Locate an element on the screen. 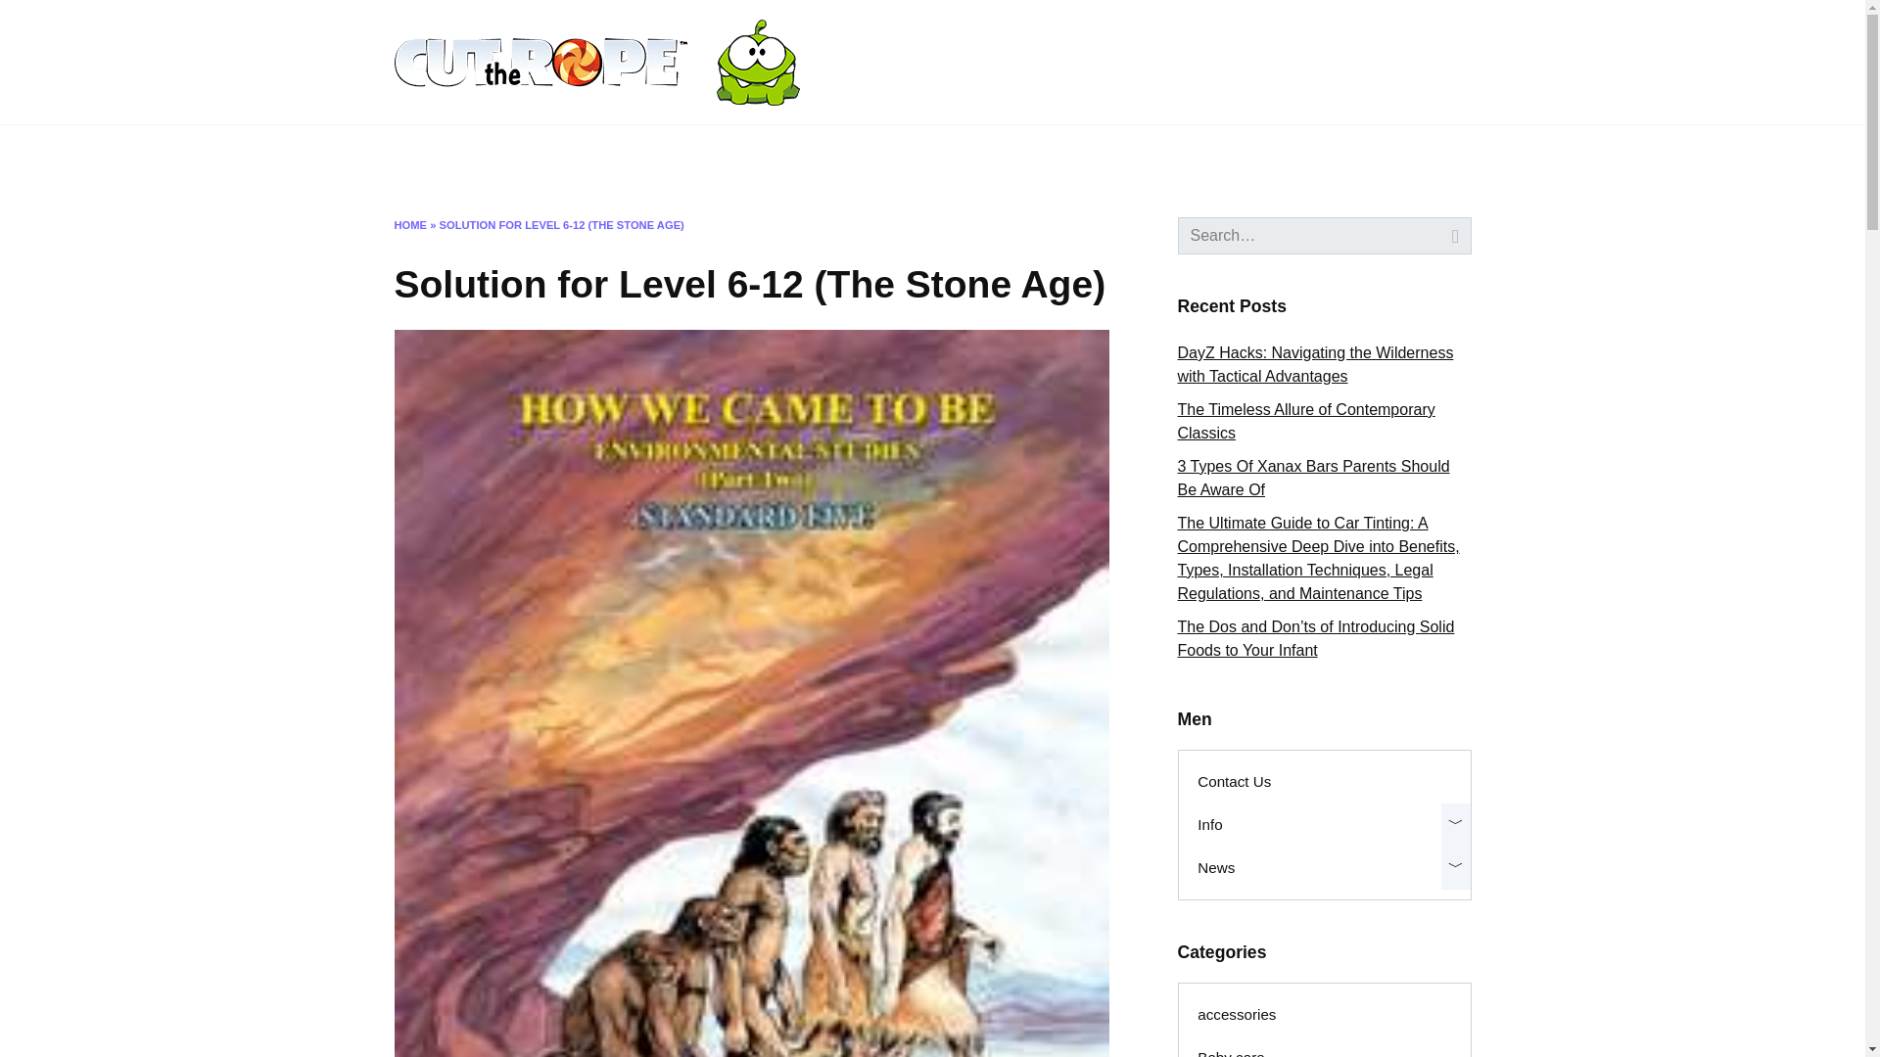 This screenshot has height=1057, width=1880. Info is located at coordinates (537, 157).